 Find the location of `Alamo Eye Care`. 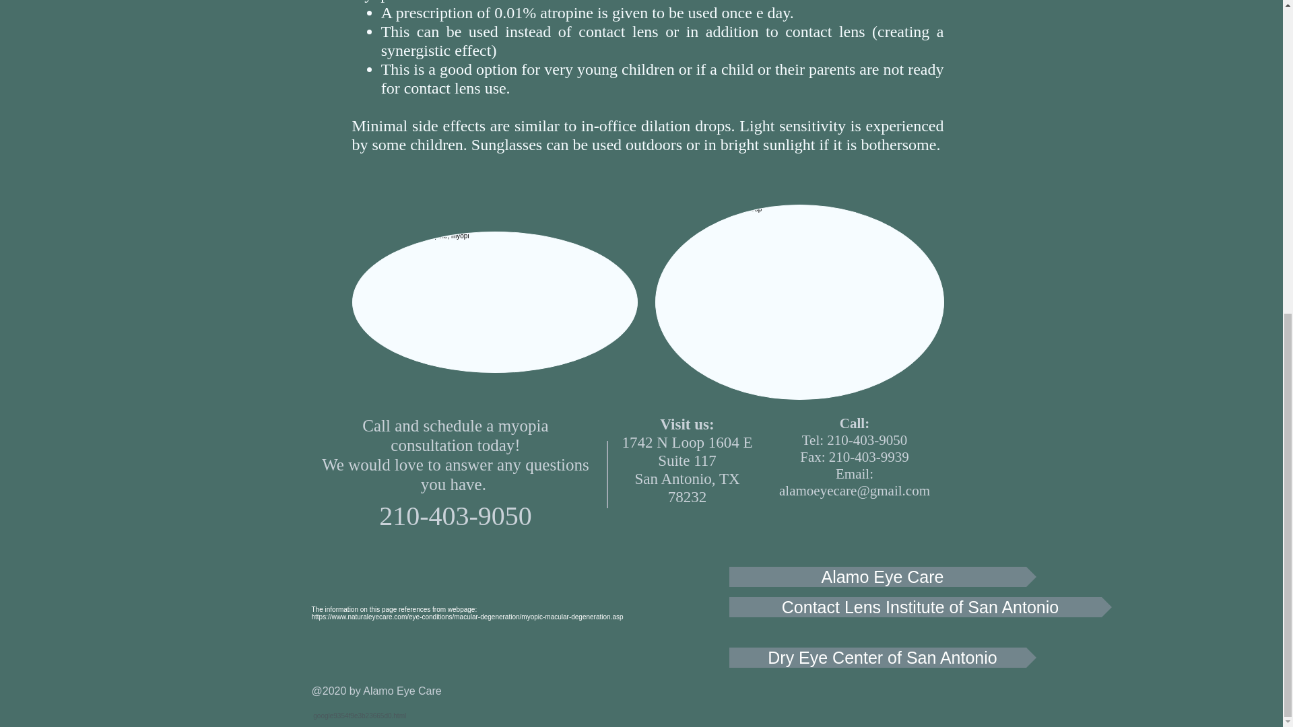

Alamo Eye Care is located at coordinates (882, 576).